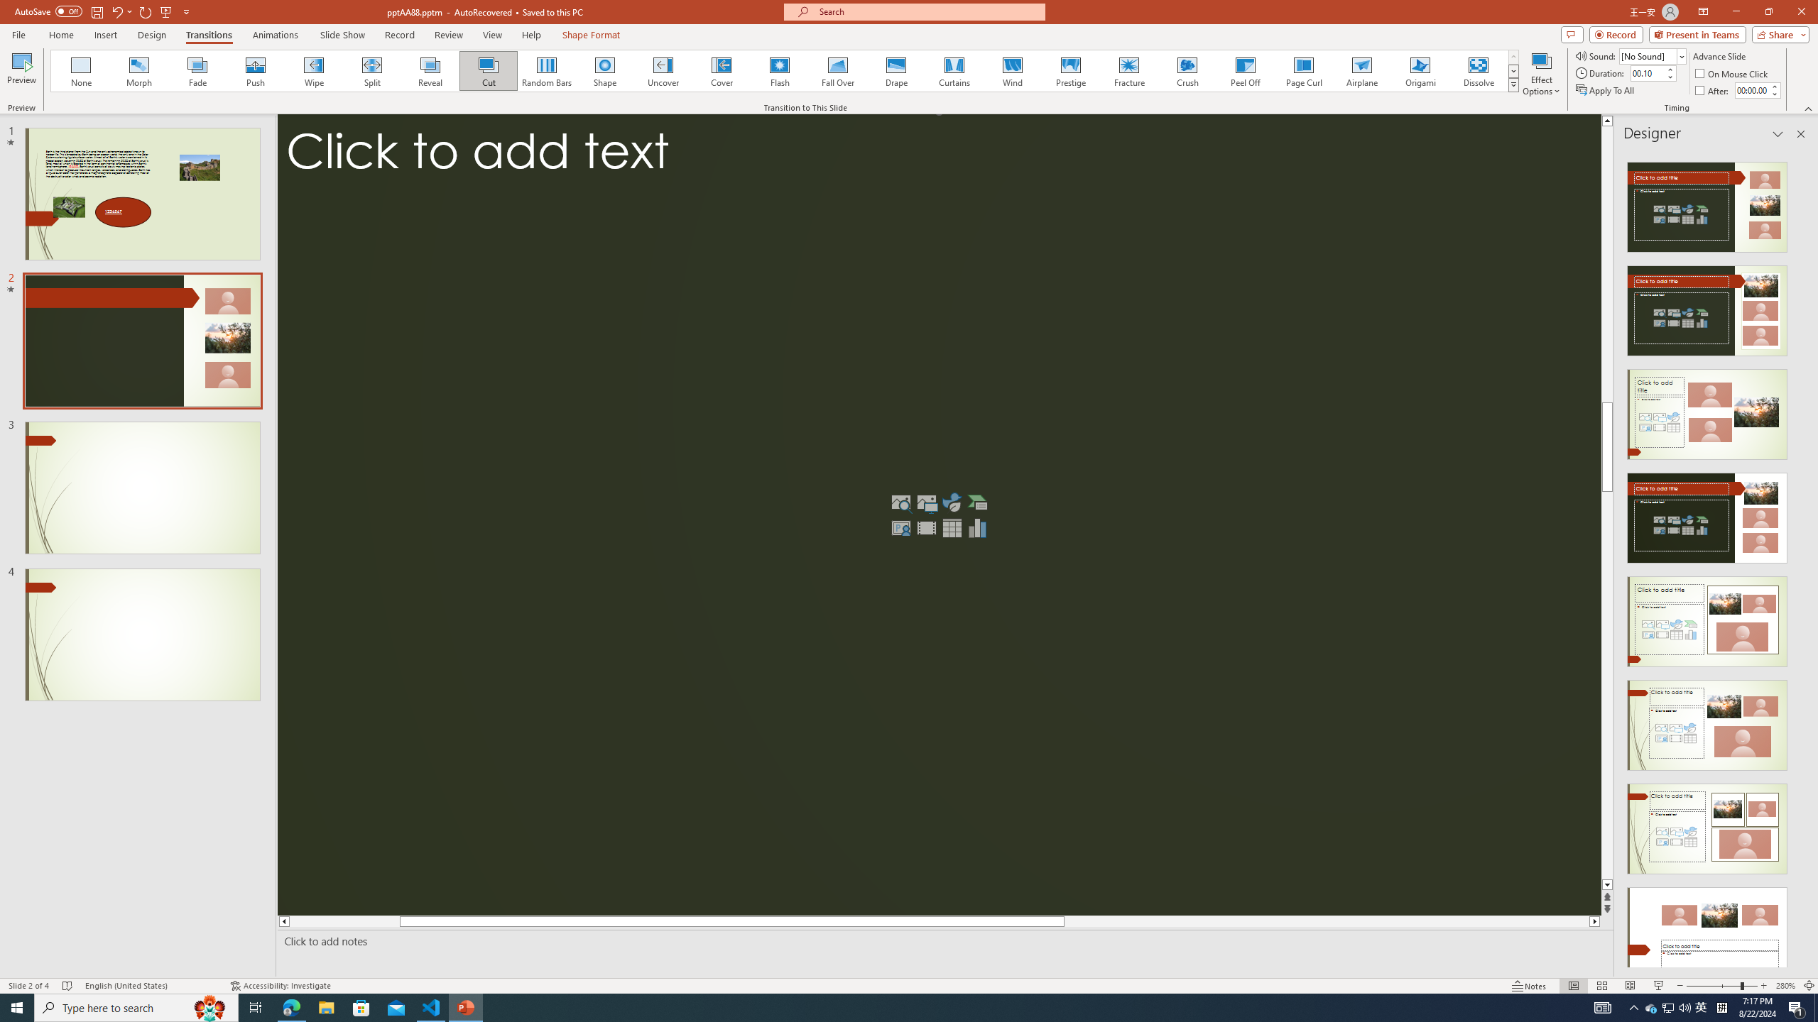 The height and width of the screenshot is (1022, 1818). Describe the element at coordinates (1187, 71) in the screenshot. I see `Crush` at that location.